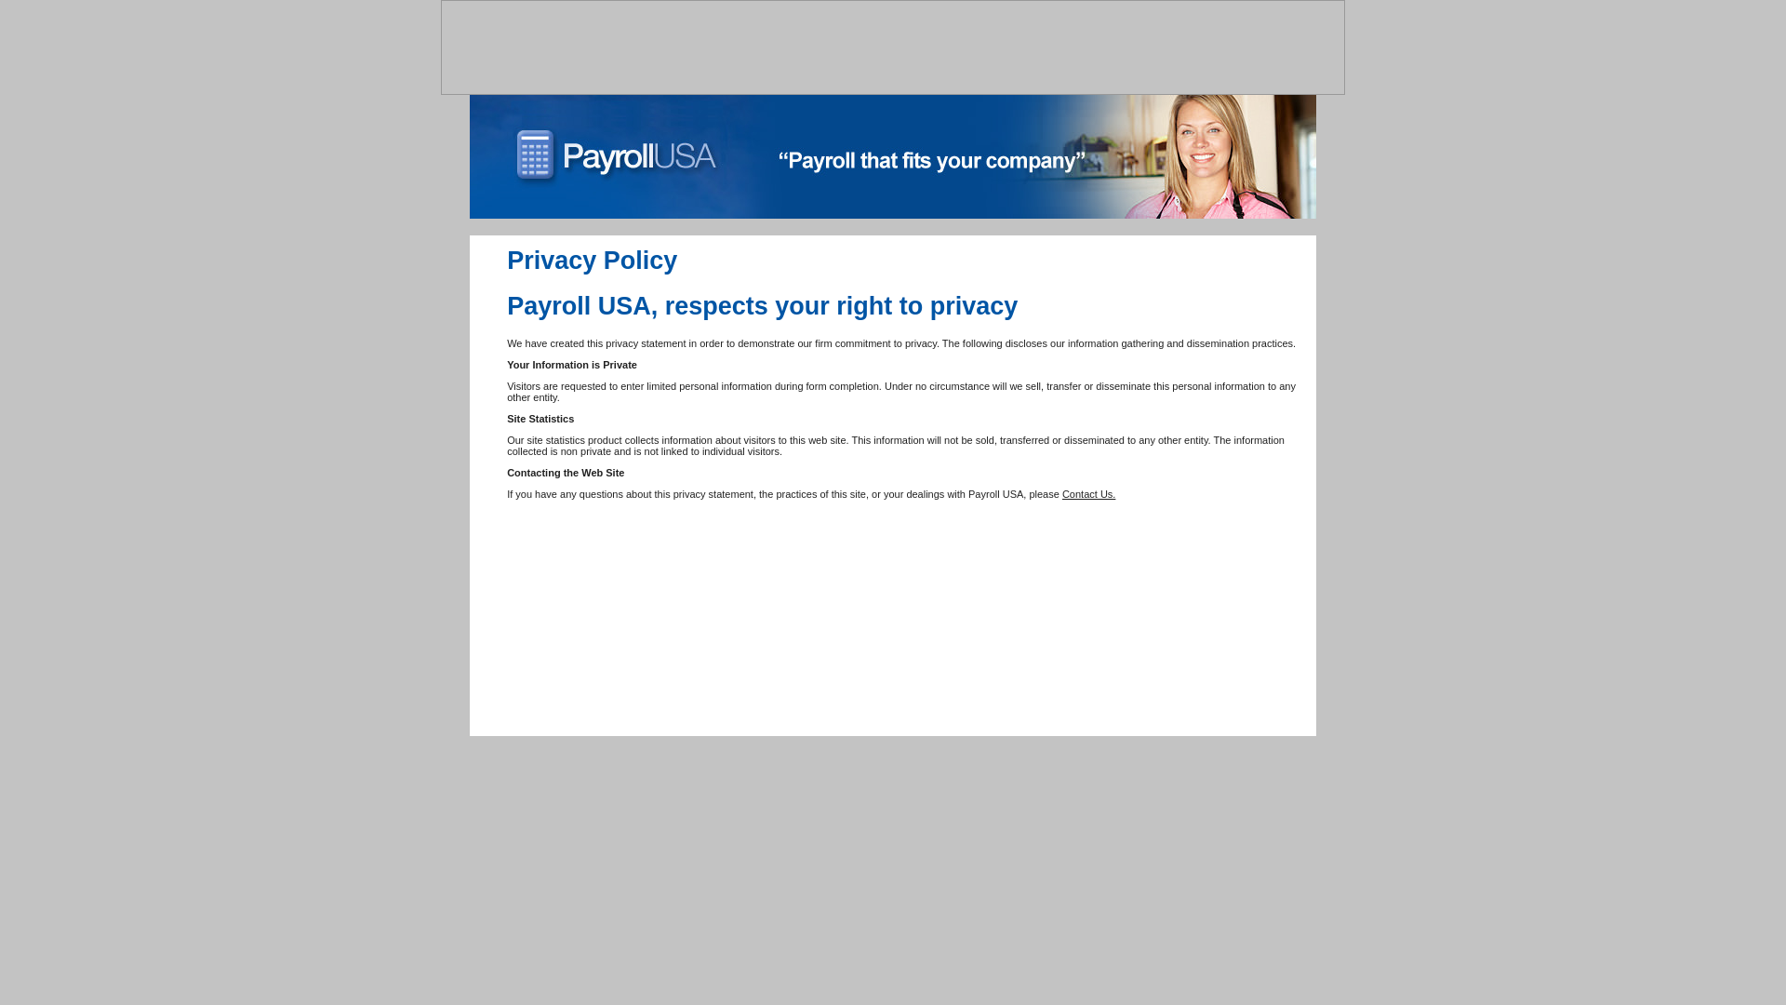 The image size is (1786, 1005). I want to click on Contact Us., so click(1088, 493).